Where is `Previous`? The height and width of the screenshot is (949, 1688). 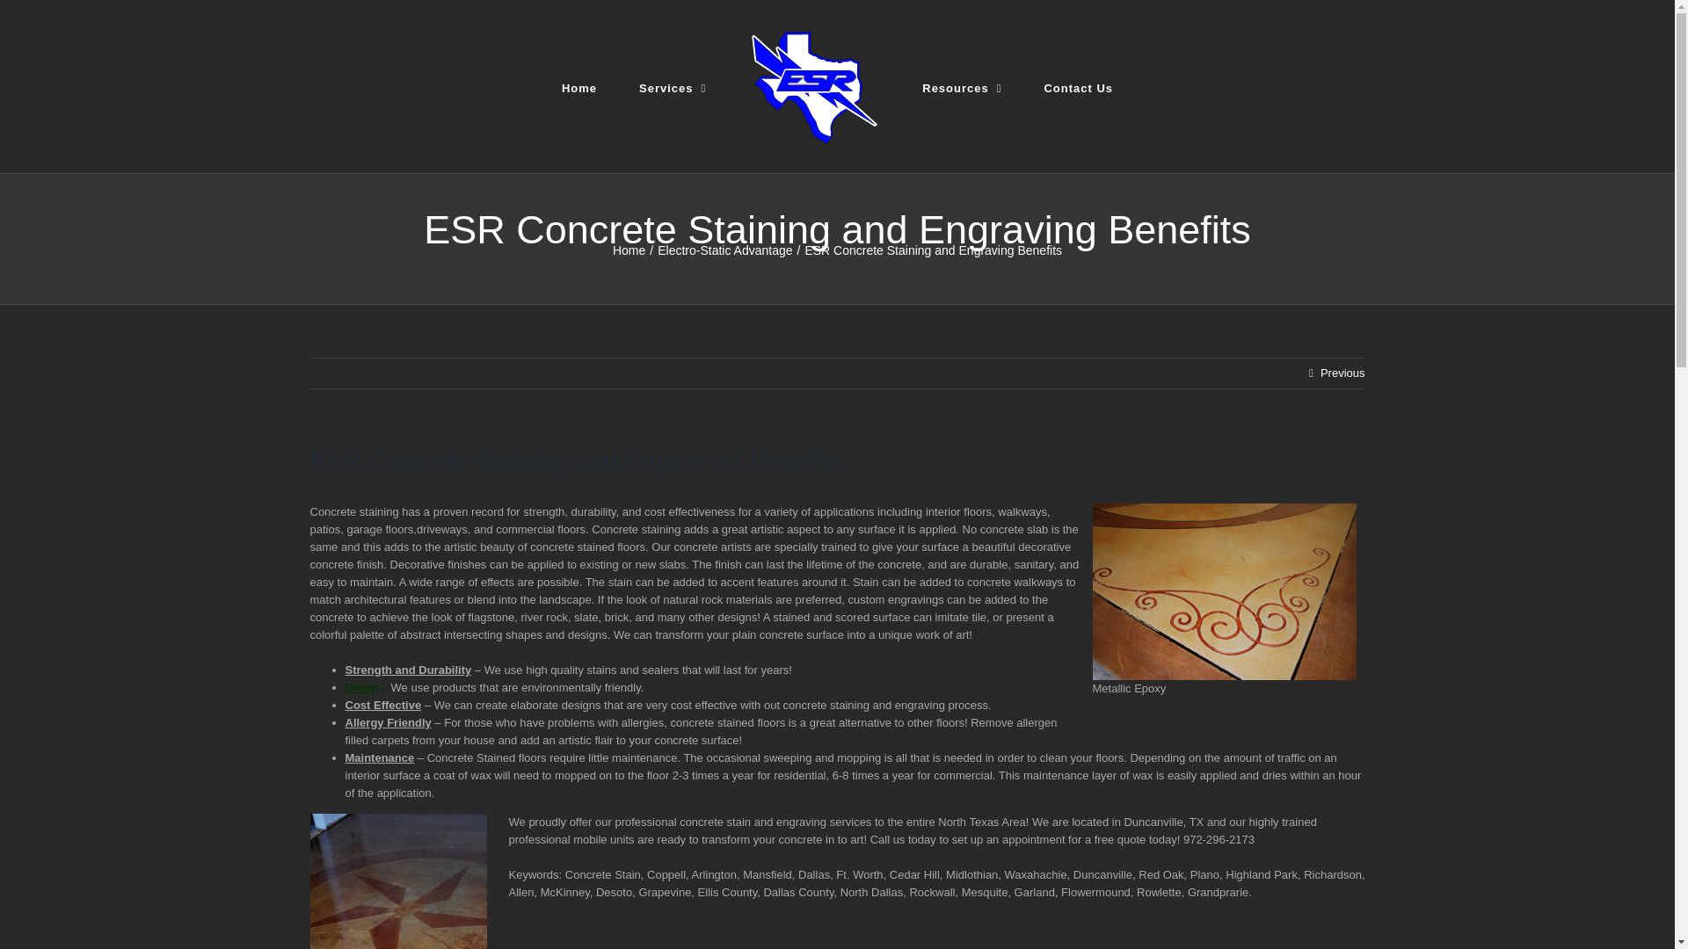 Previous is located at coordinates (1342, 373).